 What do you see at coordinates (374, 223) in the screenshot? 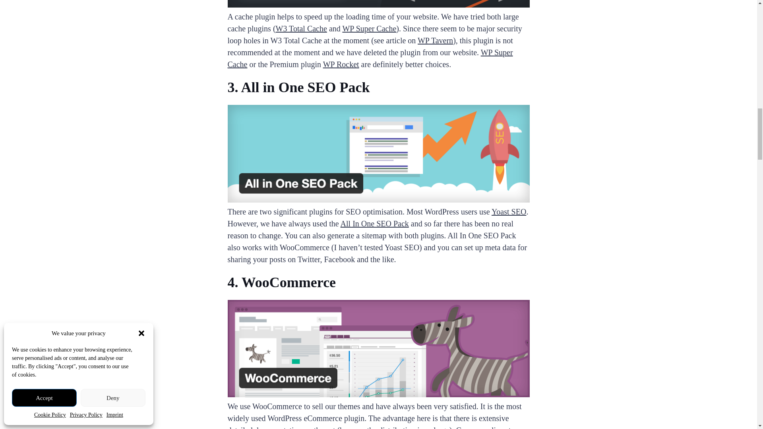
I see `All In One SEO Pack` at bounding box center [374, 223].